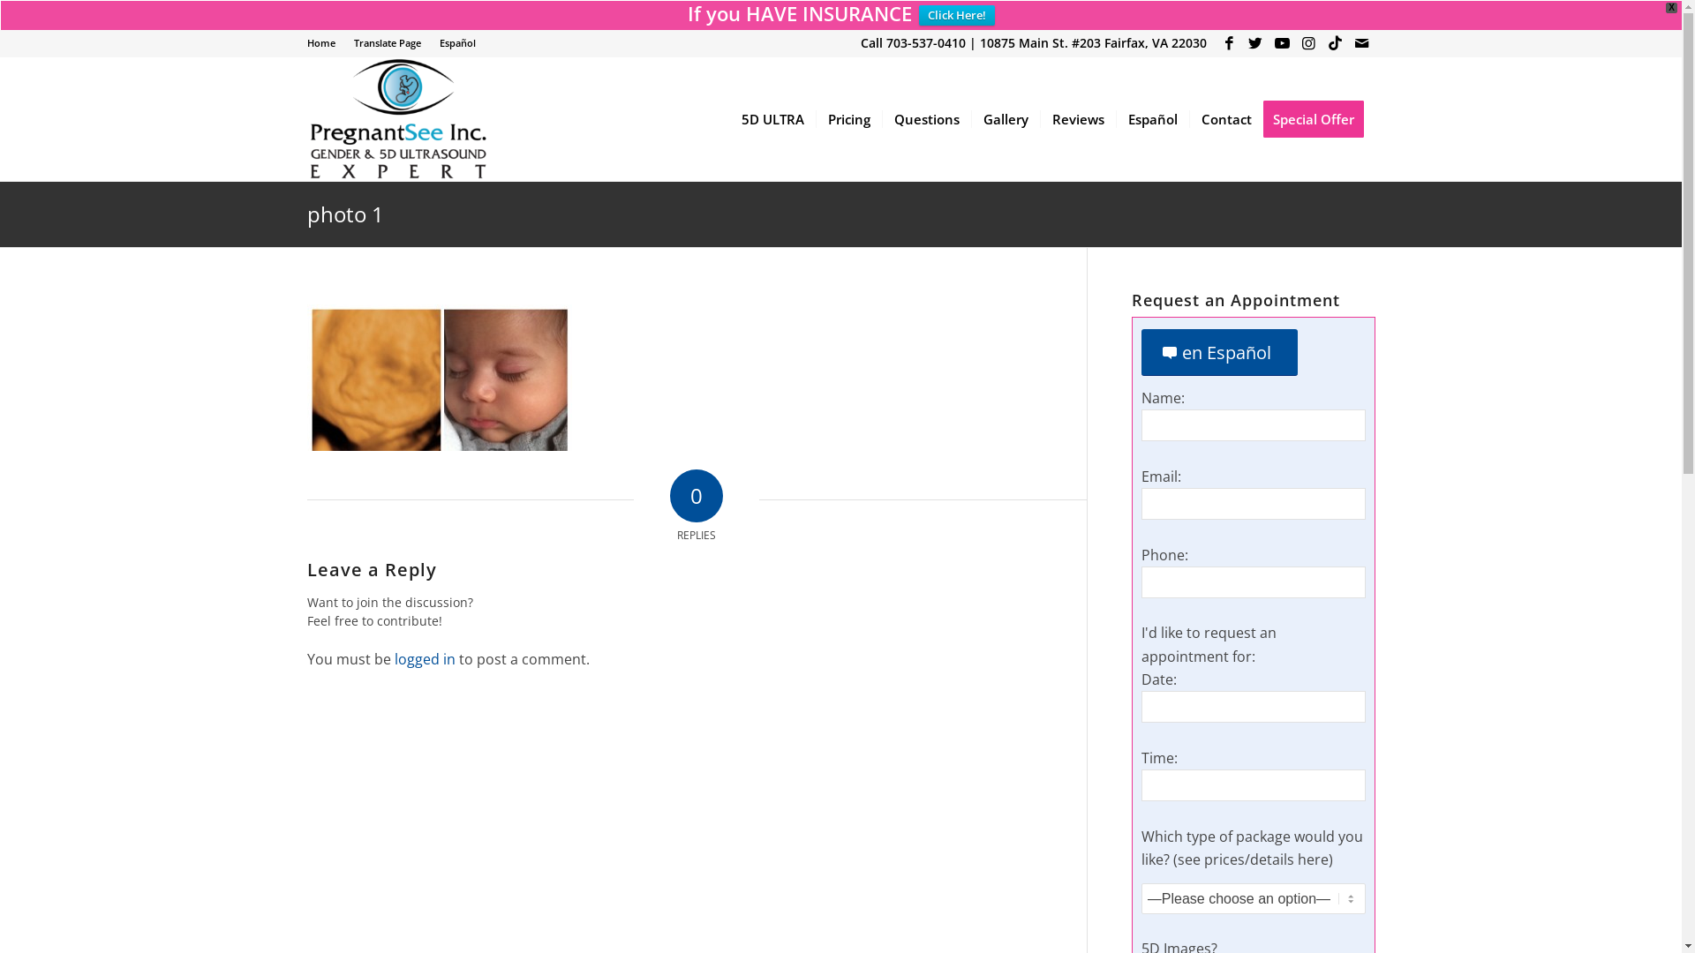 This screenshot has width=1695, height=953. I want to click on Translate Page, so click(387, 42).